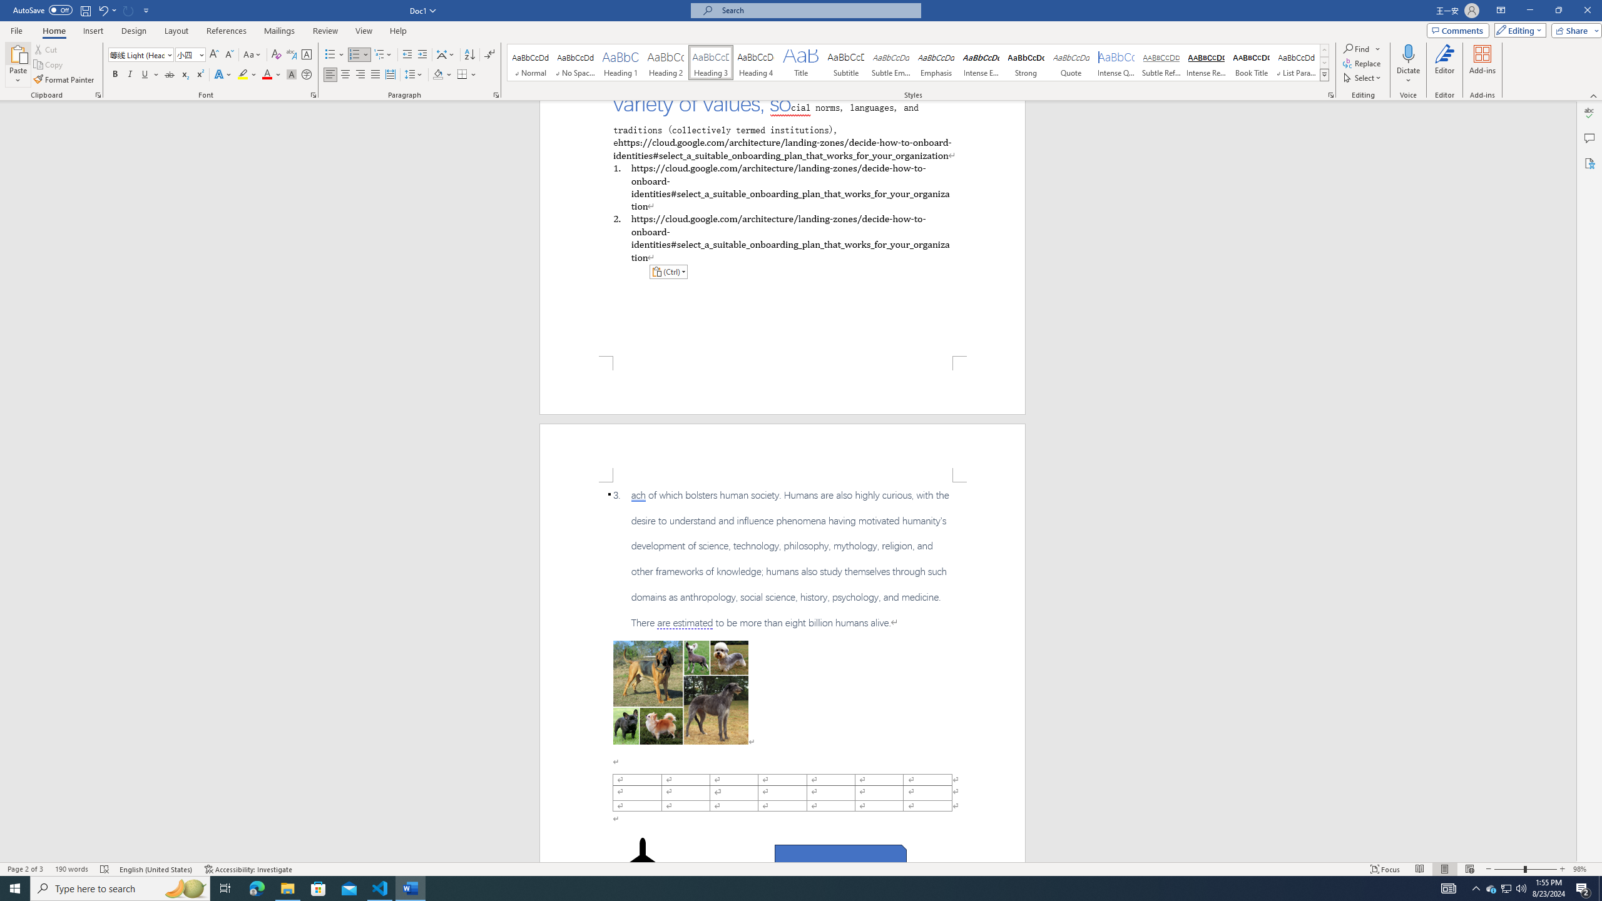 This screenshot has height=901, width=1602. Describe the element at coordinates (307, 55) in the screenshot. I see `Character Border` at that location.